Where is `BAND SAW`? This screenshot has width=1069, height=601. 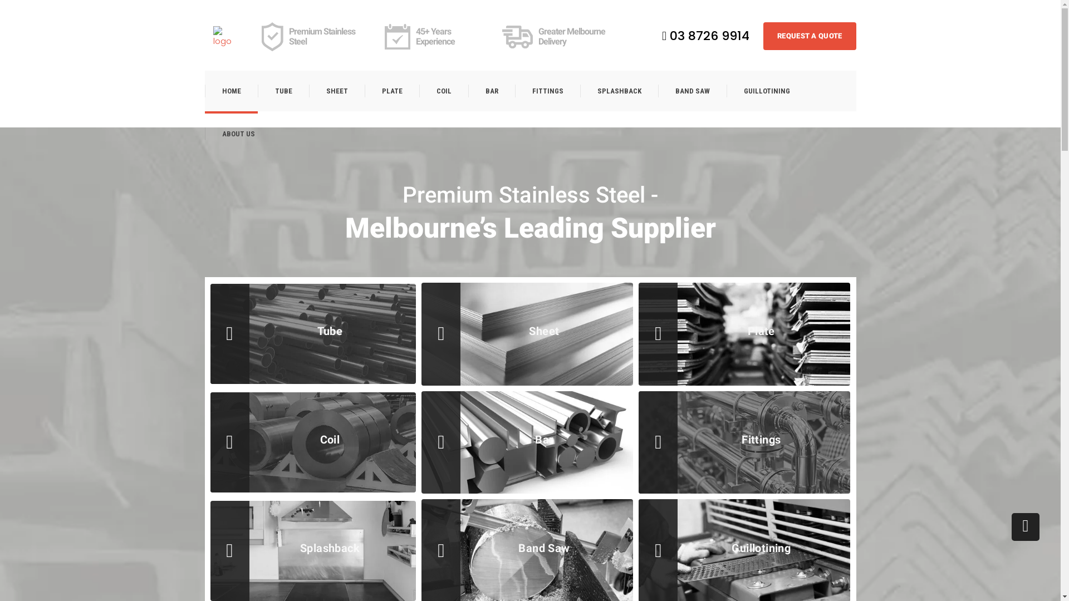
BAND SAW is located at coordinates (693, 91).